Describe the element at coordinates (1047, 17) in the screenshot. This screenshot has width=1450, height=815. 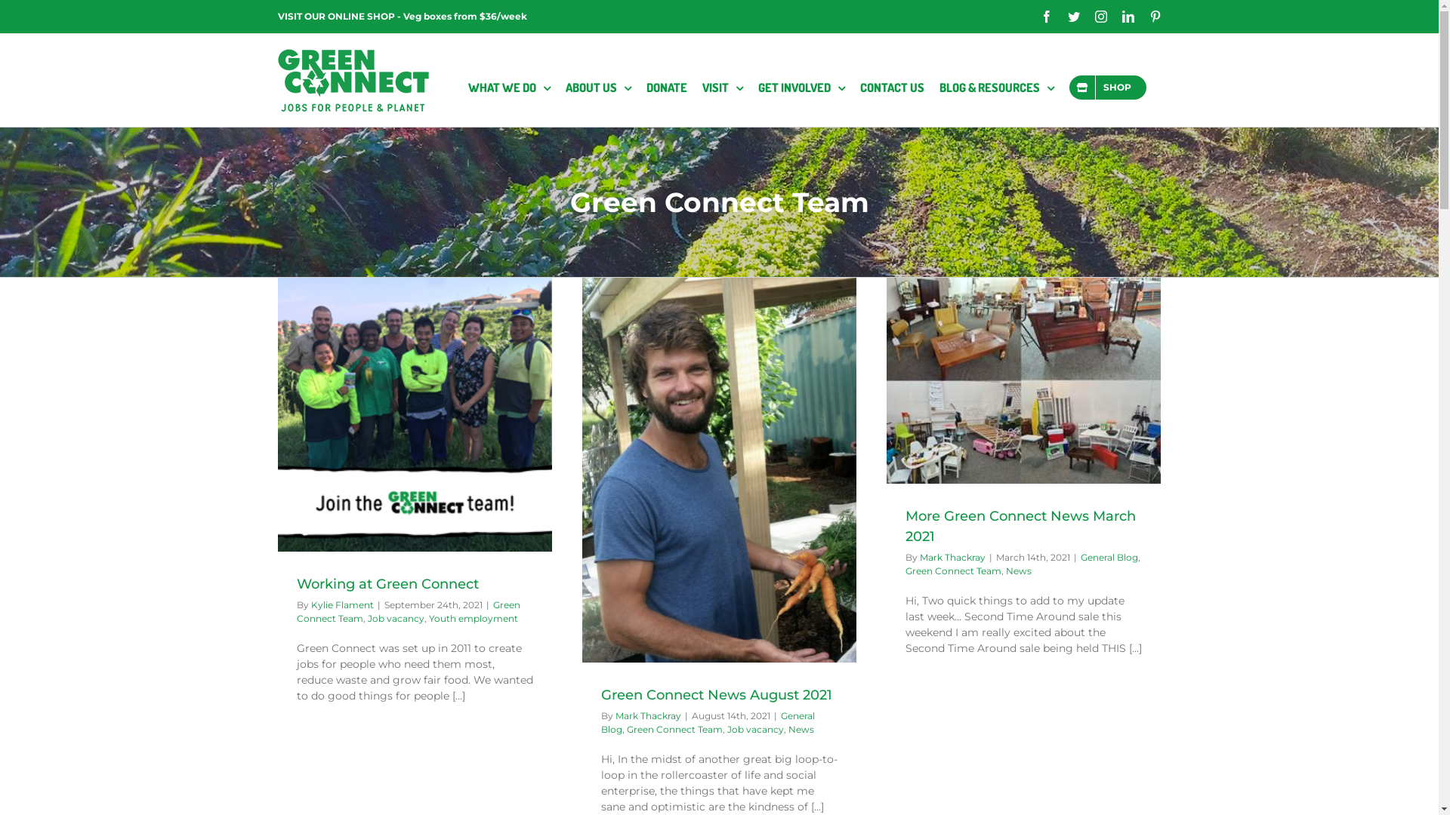
I see `Facebook` at that location.